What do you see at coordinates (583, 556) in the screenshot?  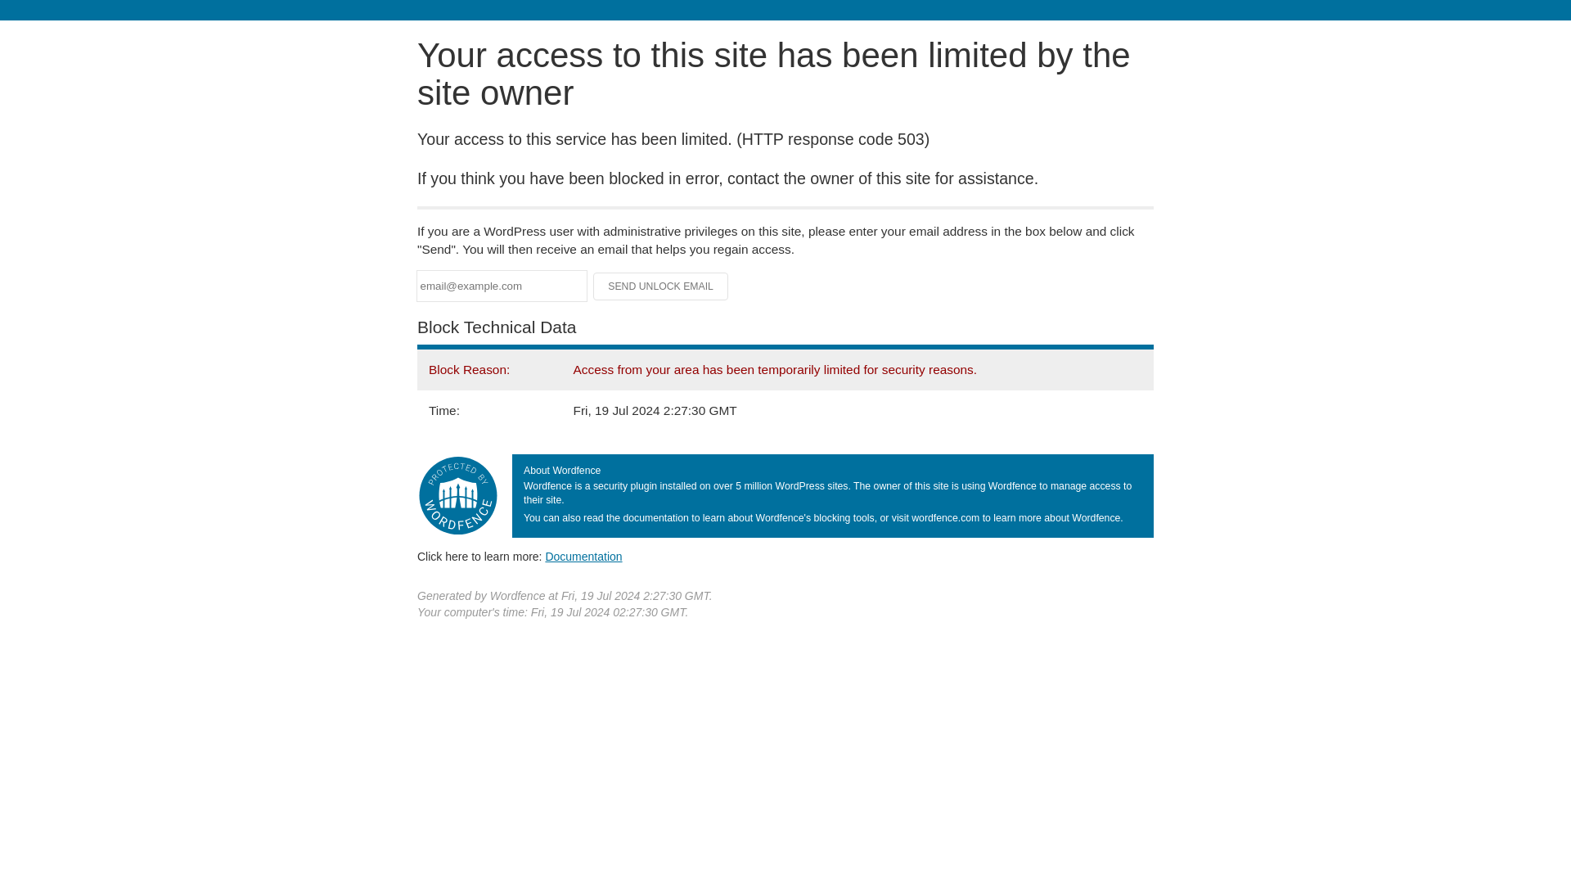 I see `Documentation` at bounding box center [583, 556].